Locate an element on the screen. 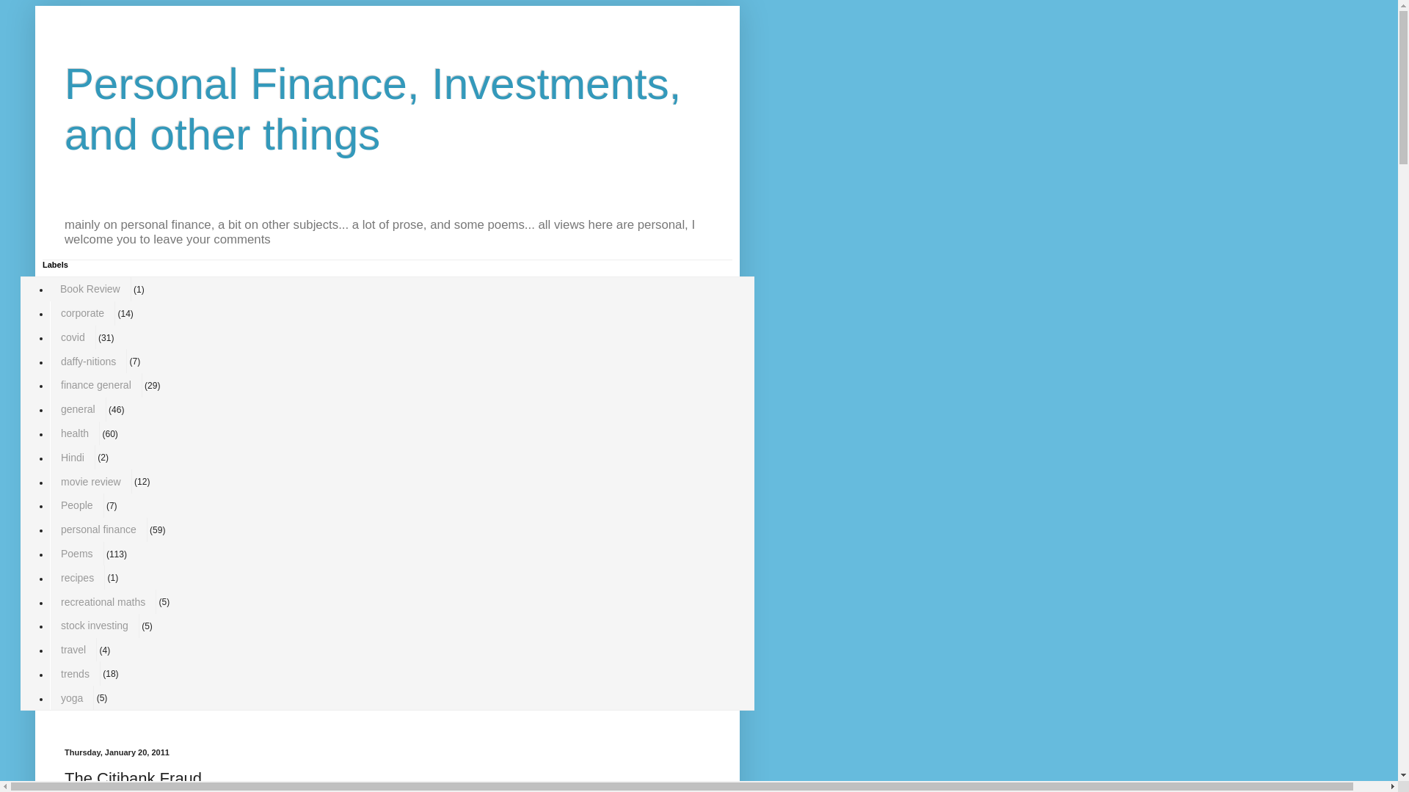 This screenshot has height=792, width=1409. health is located at coordinates (75, 433).